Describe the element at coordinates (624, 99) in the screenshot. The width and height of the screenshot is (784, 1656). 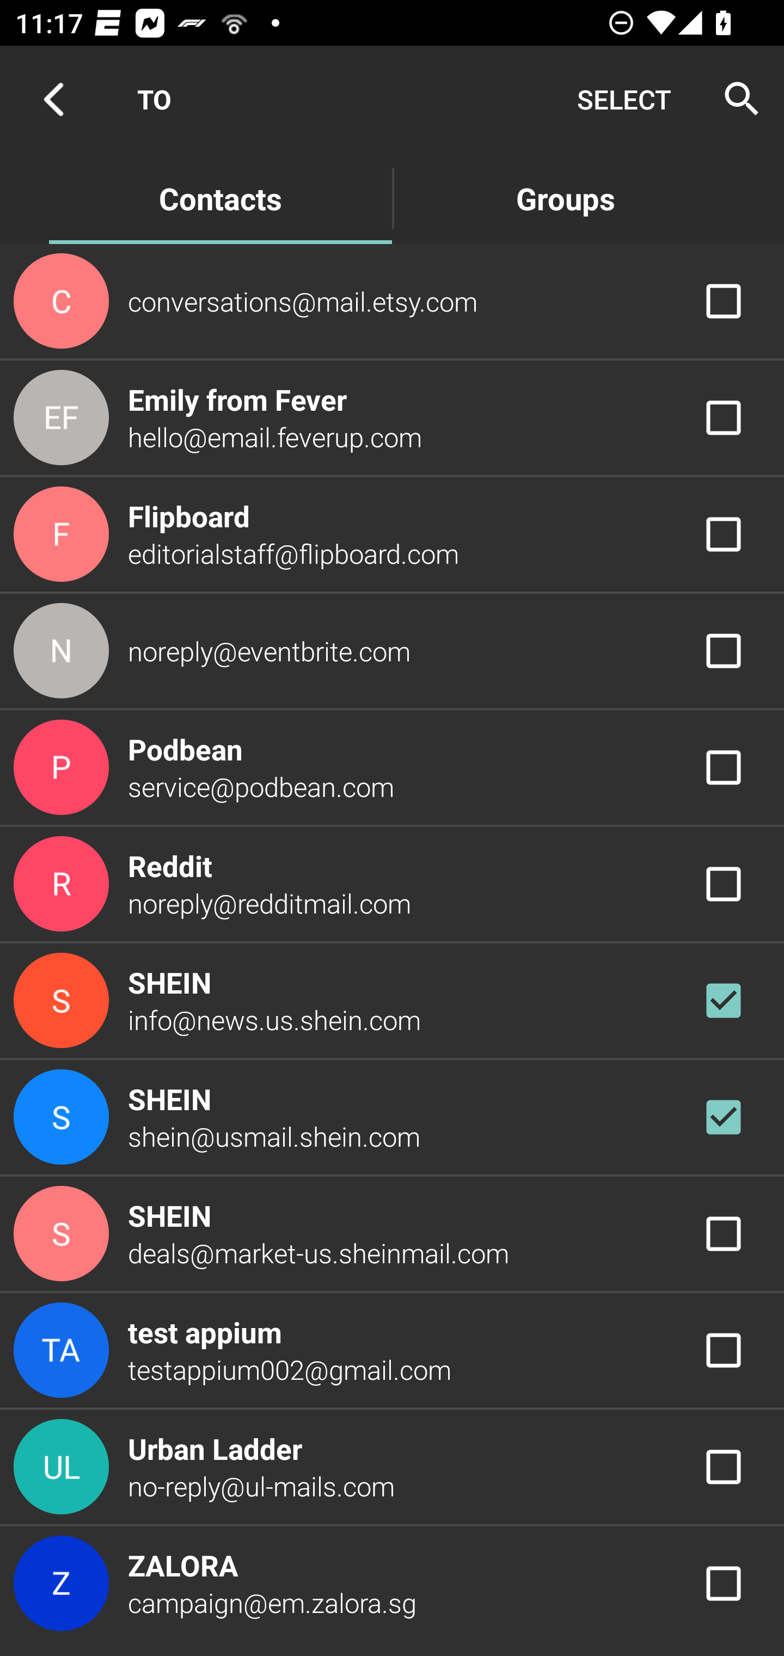
I see `SELECT` at that location.